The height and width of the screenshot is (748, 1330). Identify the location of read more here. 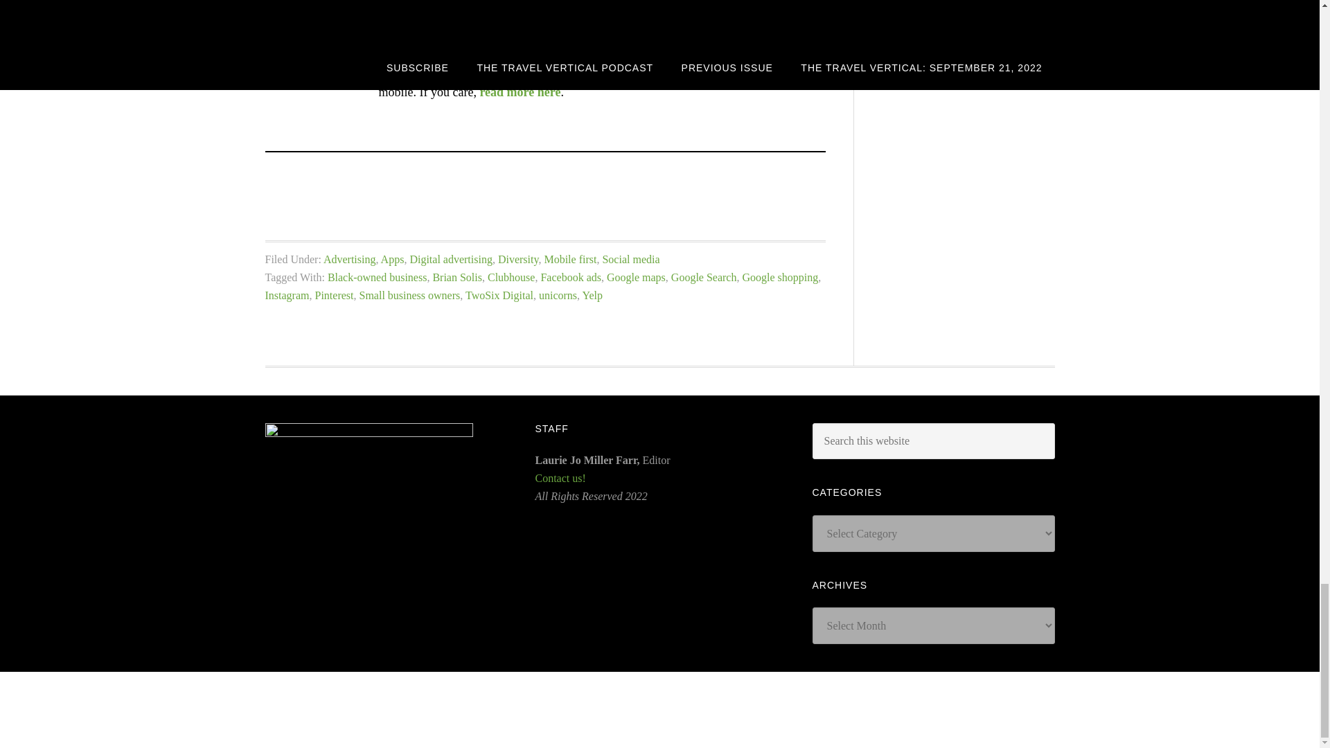
(520, 91).